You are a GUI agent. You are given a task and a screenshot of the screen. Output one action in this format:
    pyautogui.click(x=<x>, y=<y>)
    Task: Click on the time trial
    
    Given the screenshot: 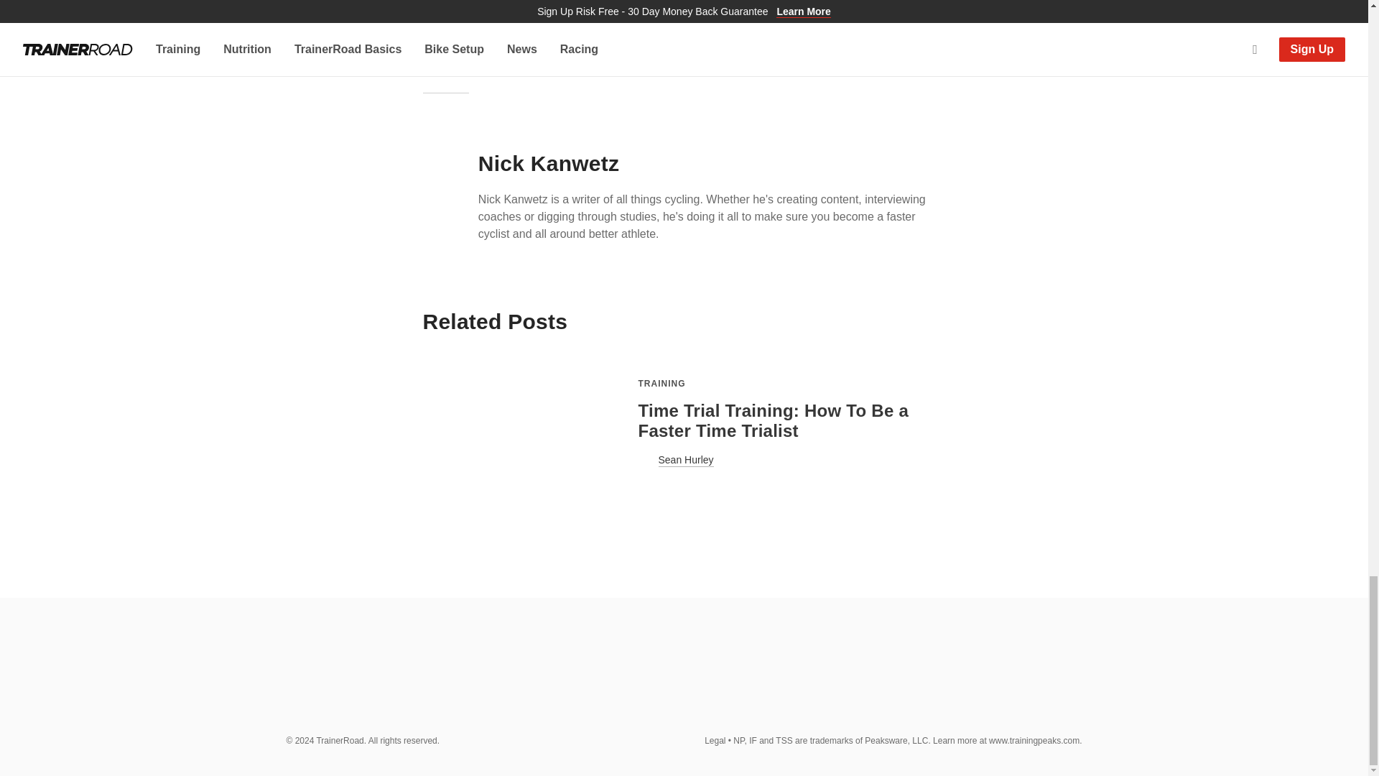 What is the action you would take?
    pyautogui.click(x=445, y=27)
    